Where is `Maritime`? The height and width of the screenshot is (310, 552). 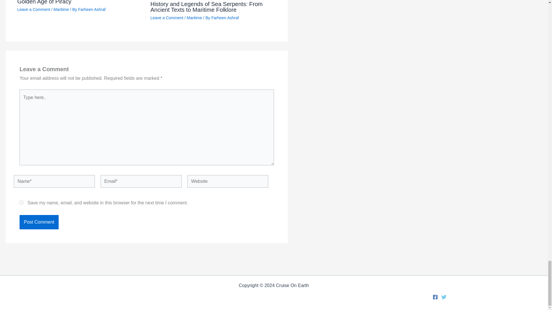
Maritime is located at coordinates (61, 9).